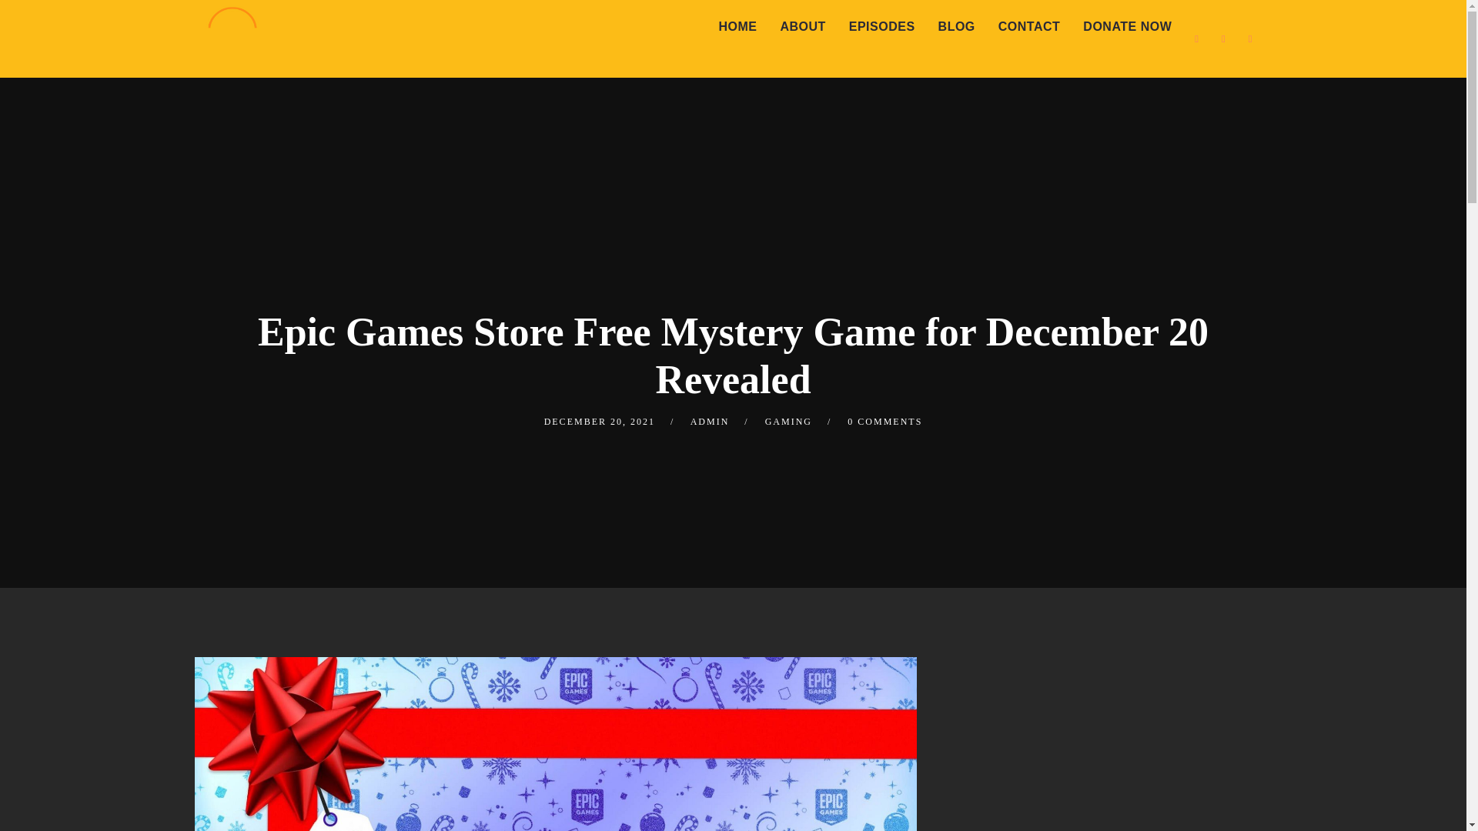 The image size is (1478, 831). I want to click on ABOUT, so click(802, 27).